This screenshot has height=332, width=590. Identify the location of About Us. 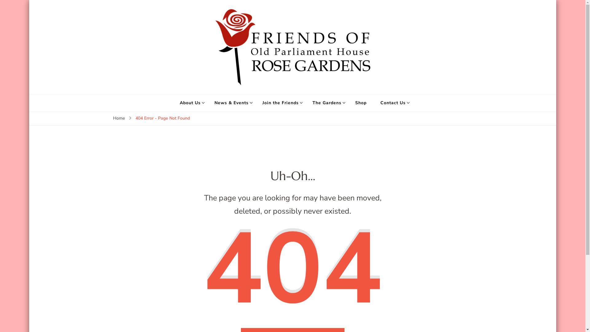
(190, 103).